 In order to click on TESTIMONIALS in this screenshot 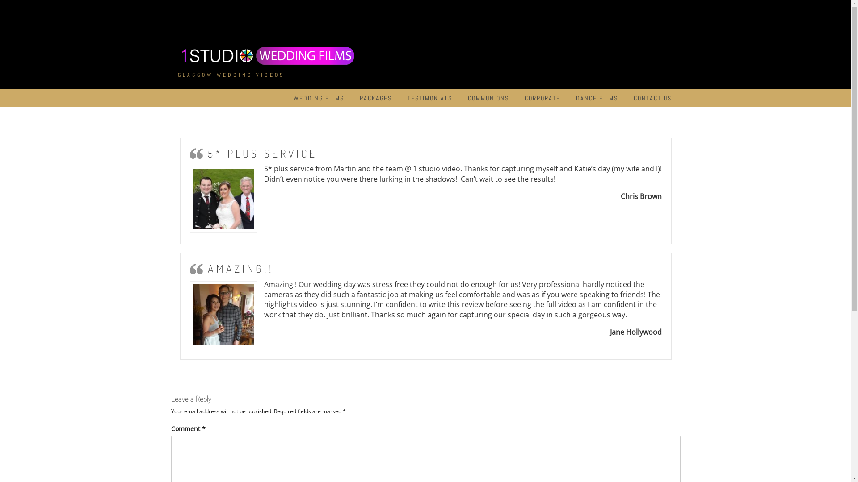, I will do `click(430, 98)`.